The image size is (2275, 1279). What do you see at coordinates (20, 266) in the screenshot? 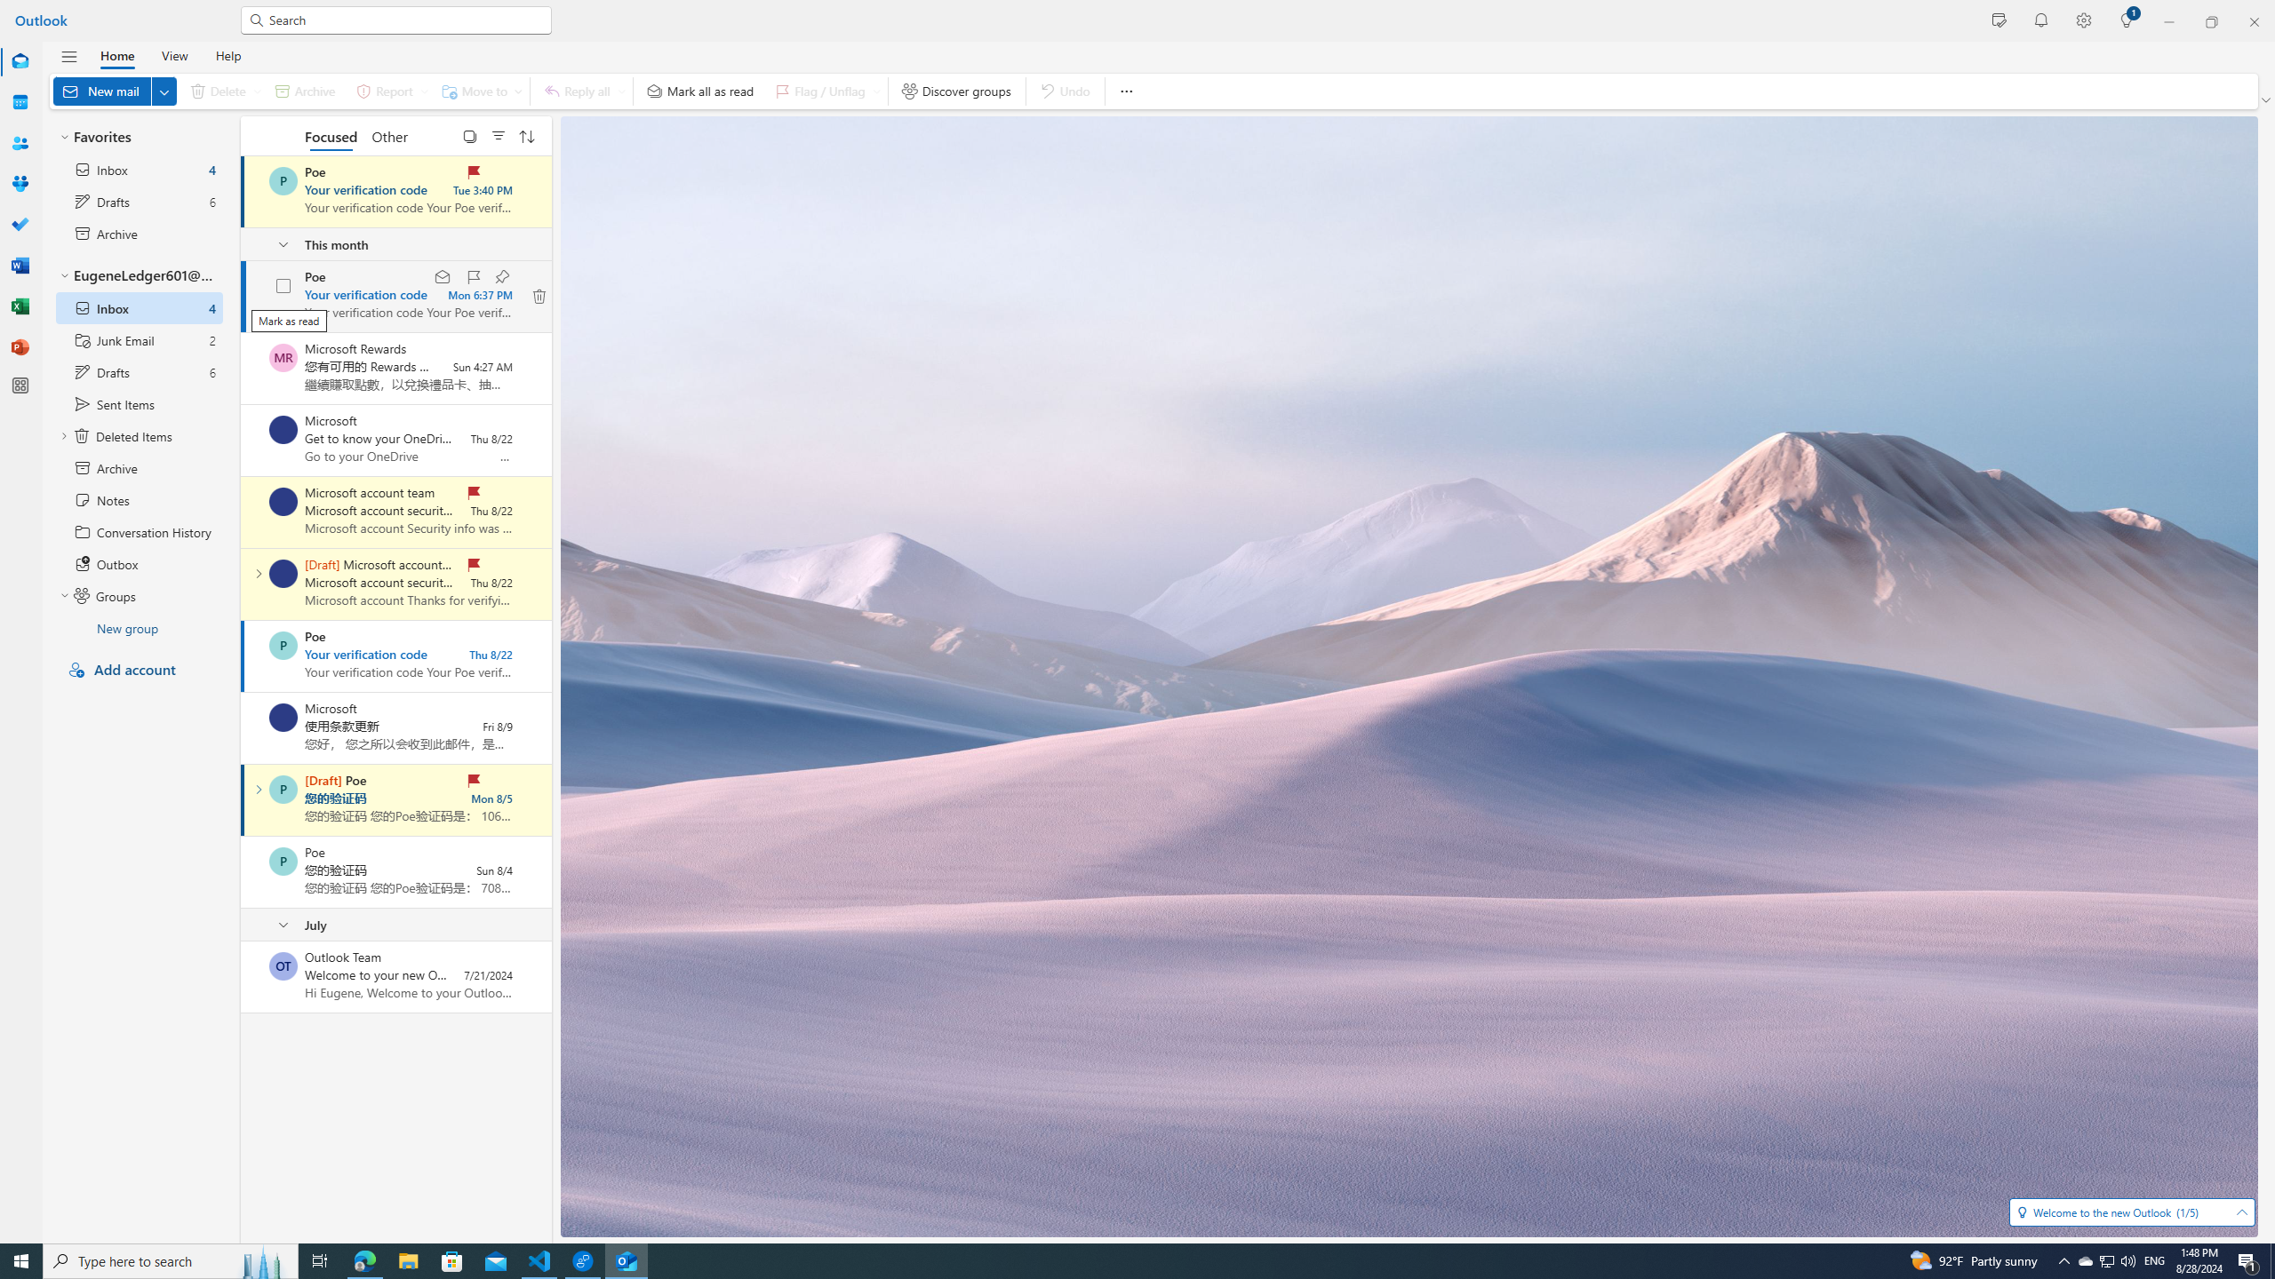
I see `Word` at bounding box center [20, 266].